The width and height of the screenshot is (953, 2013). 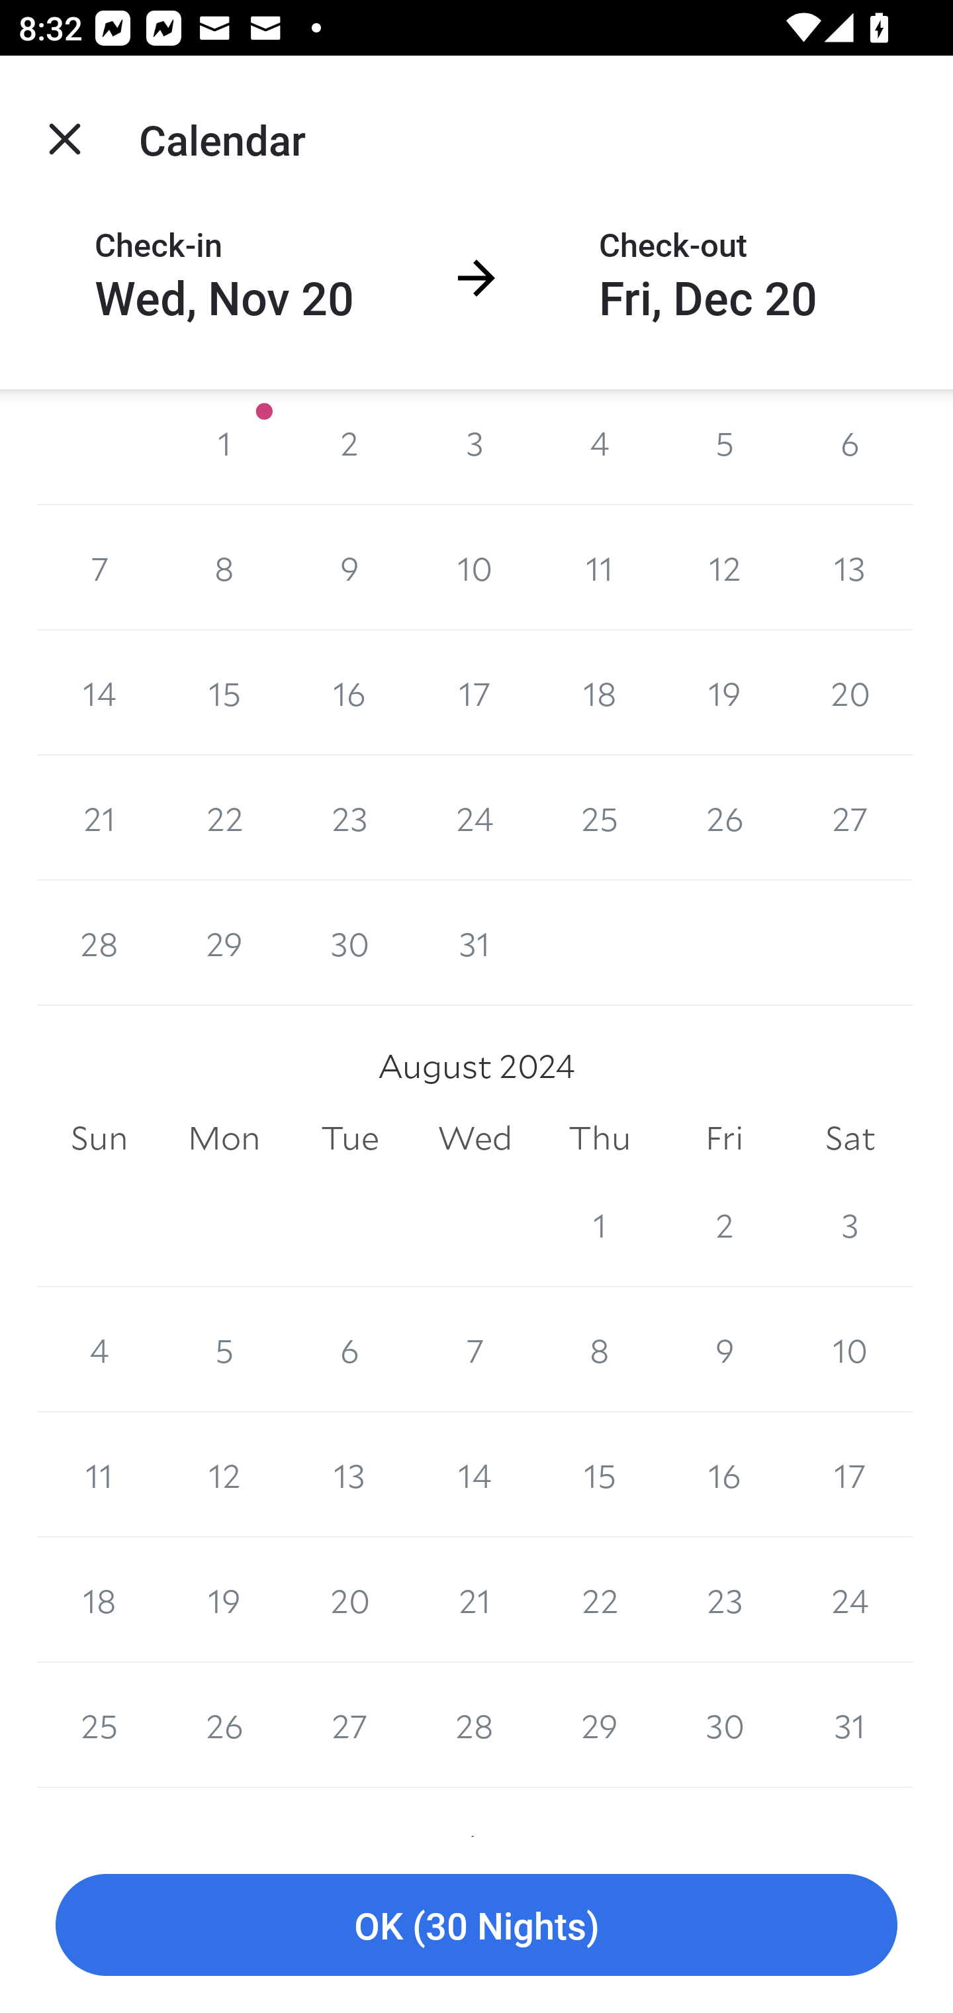 I want to click on 16 16 August 2024, so click(x=724, y=1475).